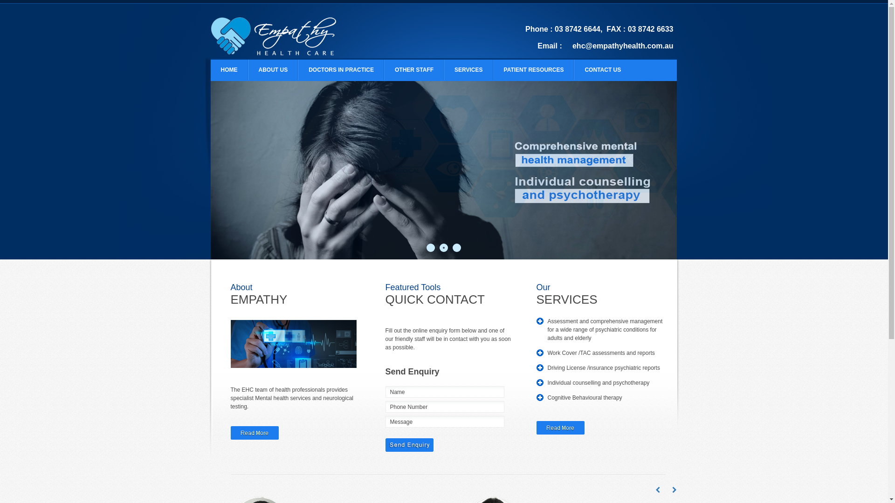 The width and height of the screenshot is (895, 503). What do you see at coordinates (273, 70) in the screenshot?
I see `ABOUT US` at bounding box center [273, 70].